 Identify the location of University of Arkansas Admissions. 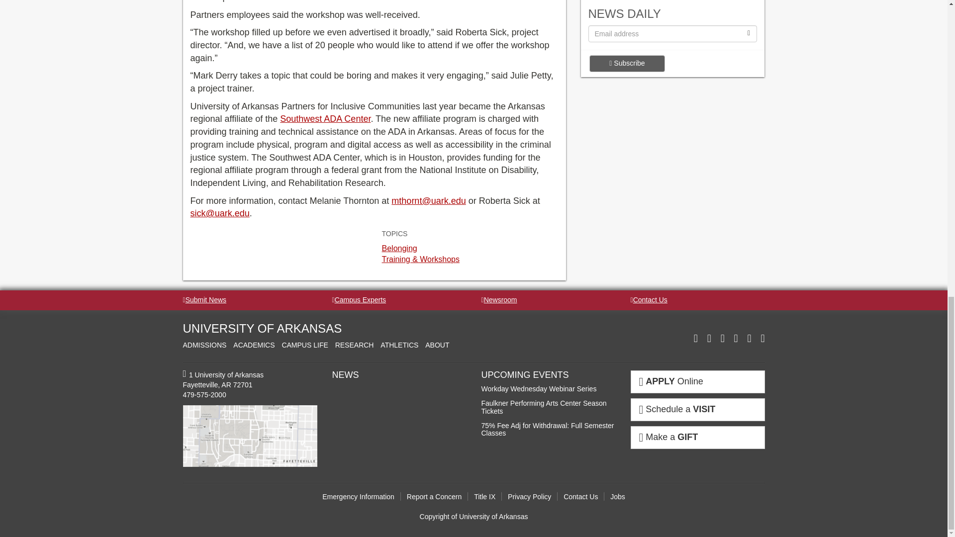
(205, 345).